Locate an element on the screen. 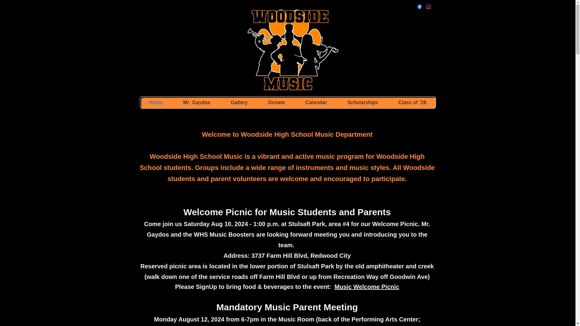 Image resolution: width=580 pixels, height=326 pixels. Calendar is located at coordinates (316, 102).